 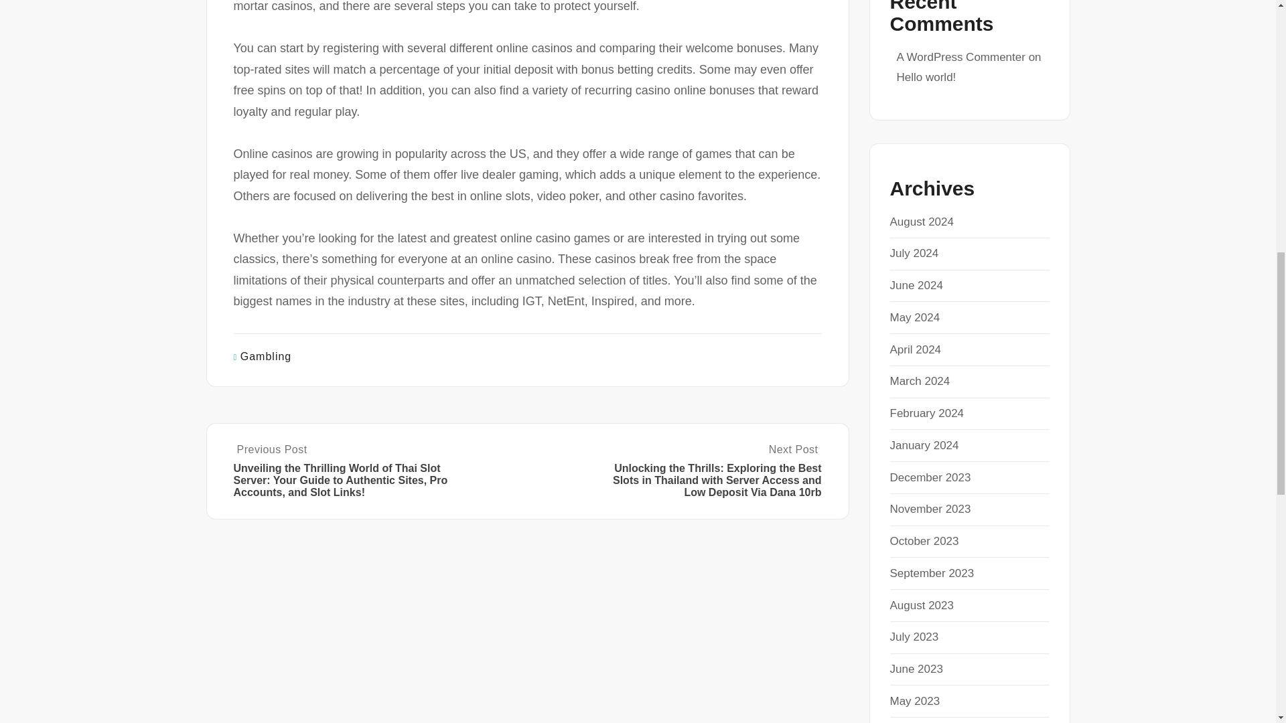 What do you see at coordinates (920, 381) in the screenshot?
I see `March 2024` at bounding box center [920, 381].